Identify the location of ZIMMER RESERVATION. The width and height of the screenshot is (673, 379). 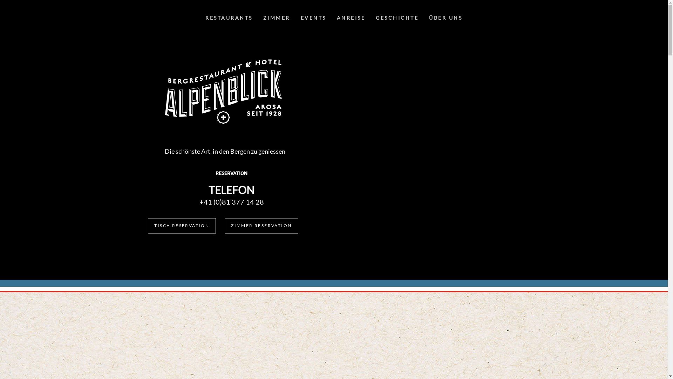
(261, 226).